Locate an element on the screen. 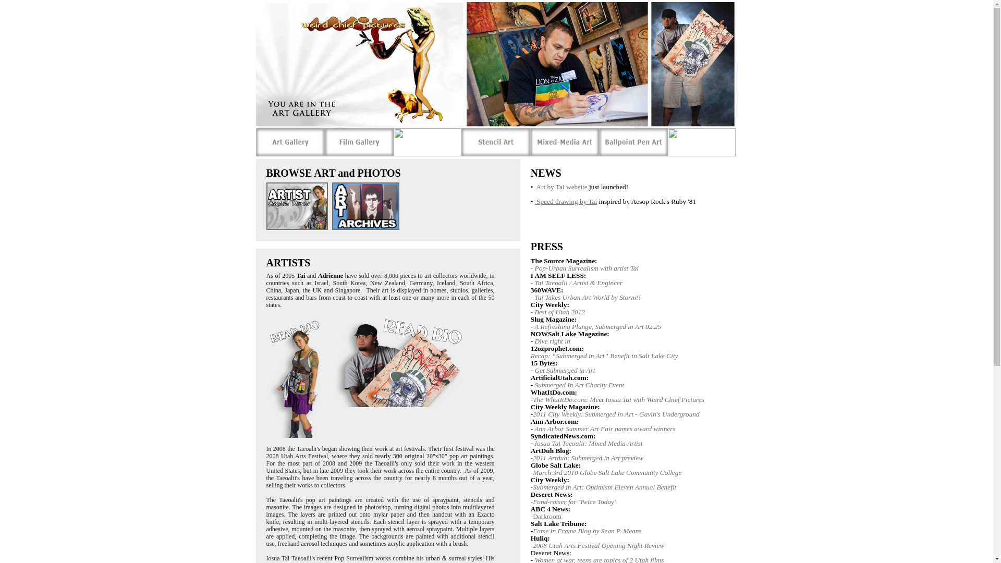 The width and height of the screenshot is (1001, 563). Iosua Tai Taeoalii: Mixed Media Artist is located at coordinates (588, 443).